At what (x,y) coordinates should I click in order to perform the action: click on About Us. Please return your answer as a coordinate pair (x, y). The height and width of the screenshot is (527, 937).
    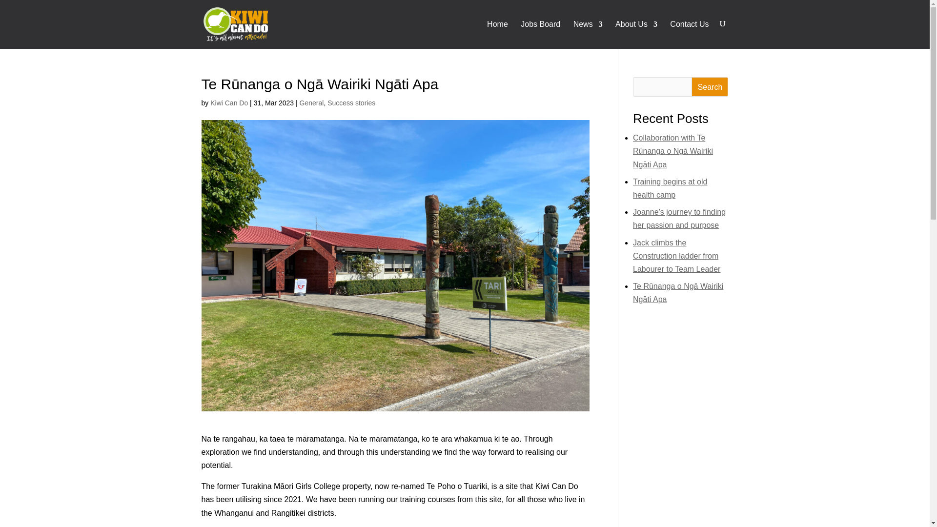
    Looking at the image, I should click on (636, 34).